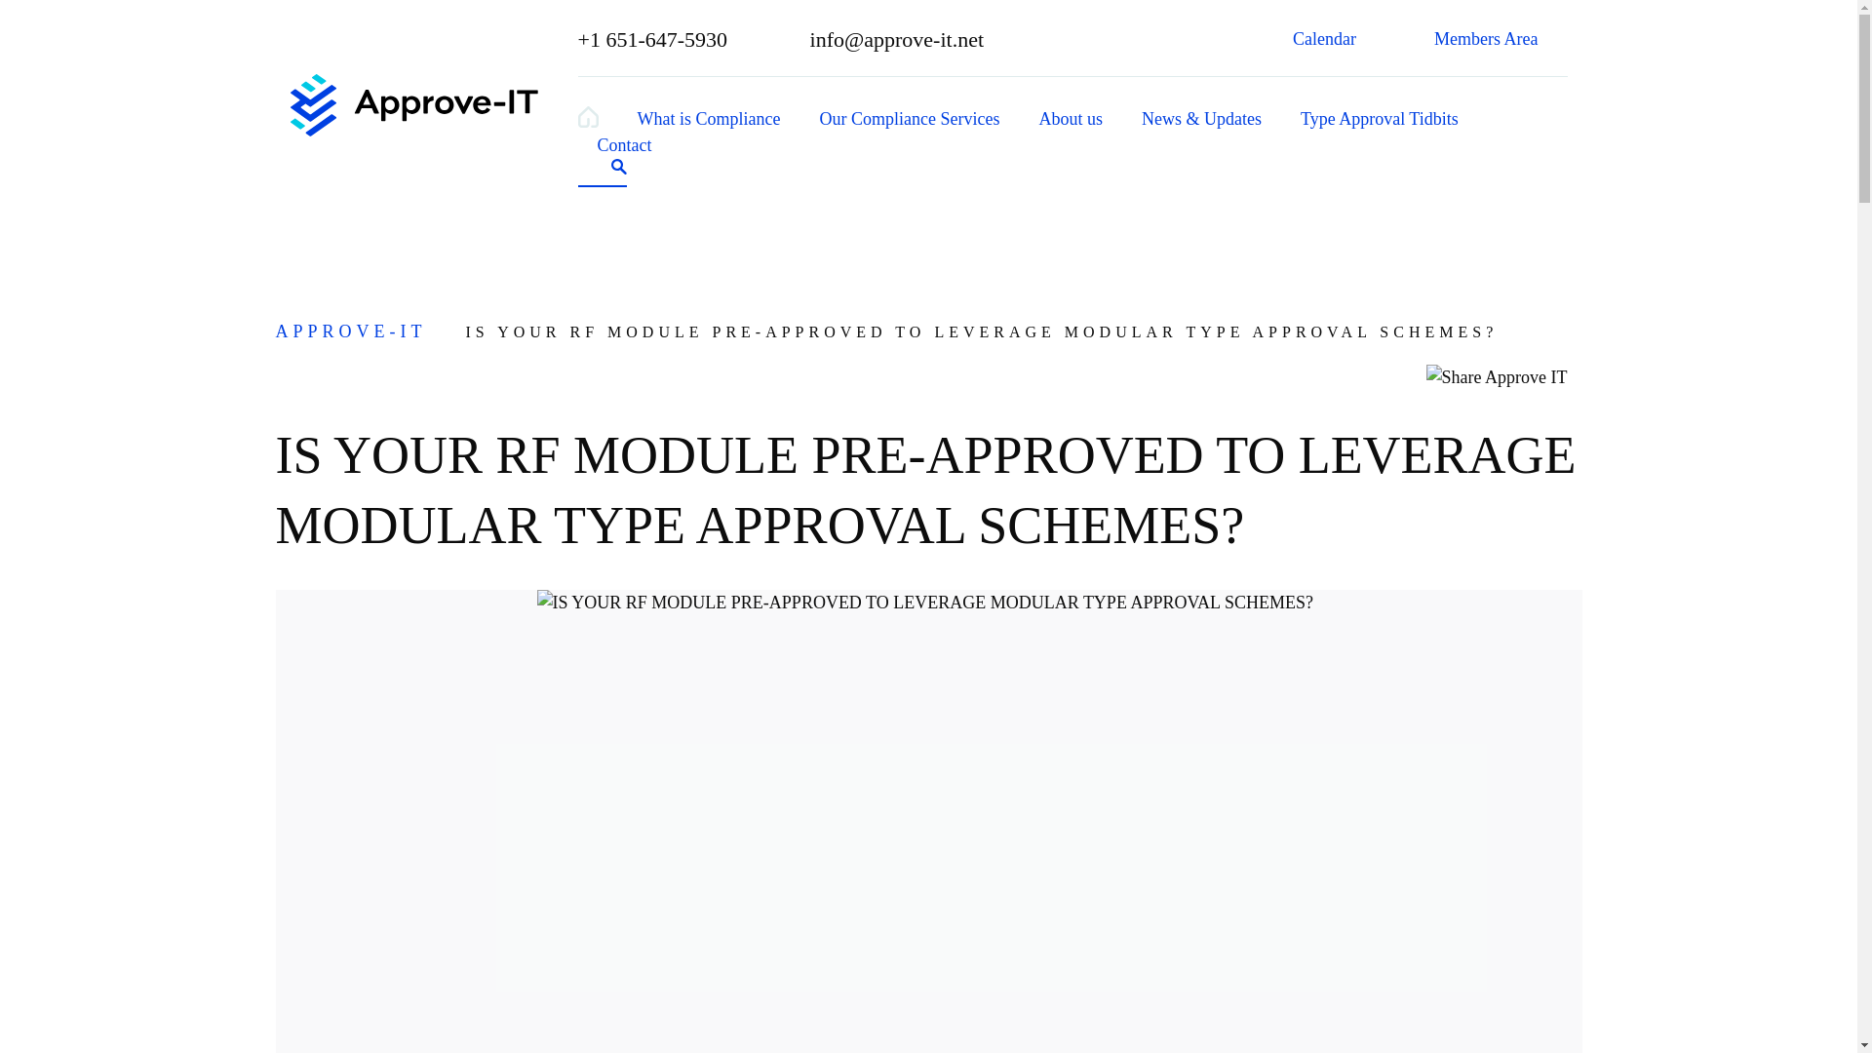 The width and height of the screenshot is (1872, 1053). I want to click on Members Area, so click(1500, 39).